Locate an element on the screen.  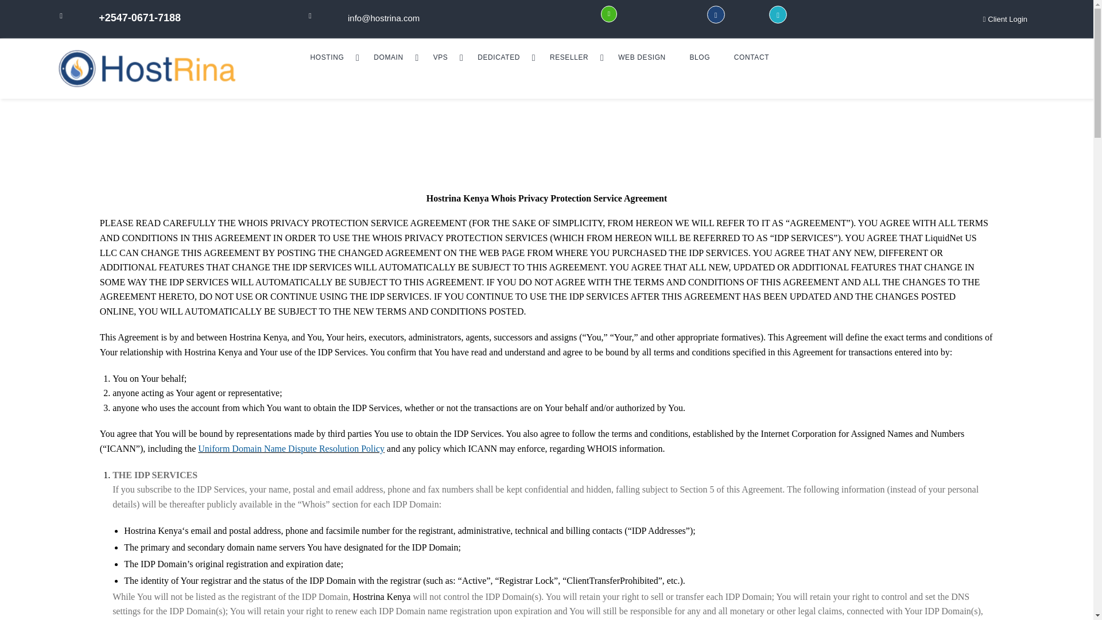
CONTACT is located at coordinates (751, 57).